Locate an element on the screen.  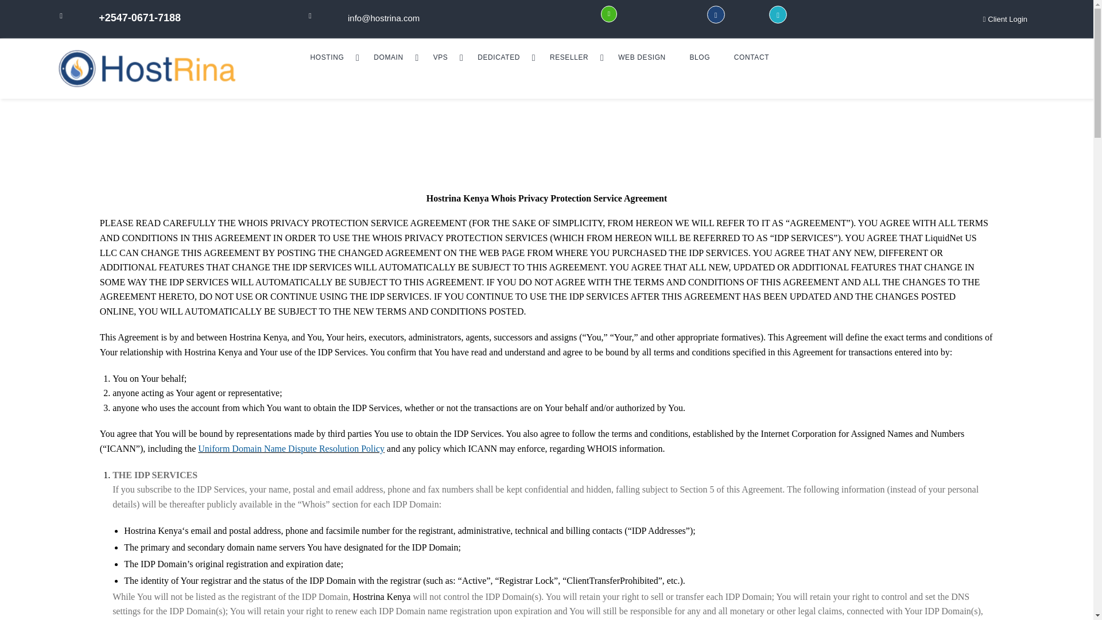
CONTACT is located at coordinates (751, 57).